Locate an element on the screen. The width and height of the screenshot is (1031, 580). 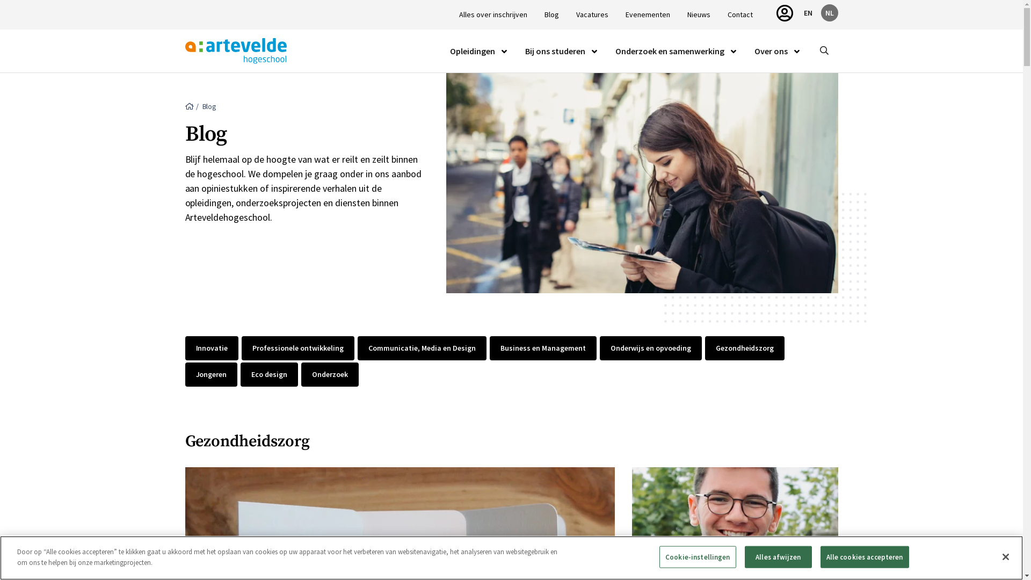
Contact is located at coordinates (740, 15).